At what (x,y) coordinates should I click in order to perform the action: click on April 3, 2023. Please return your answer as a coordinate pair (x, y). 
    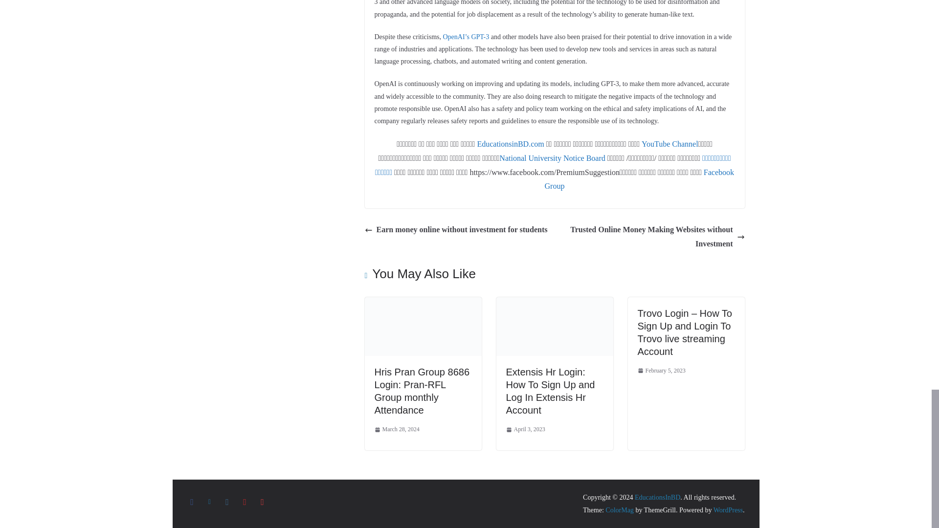
    Looking at the image, I should click on (525, 429).